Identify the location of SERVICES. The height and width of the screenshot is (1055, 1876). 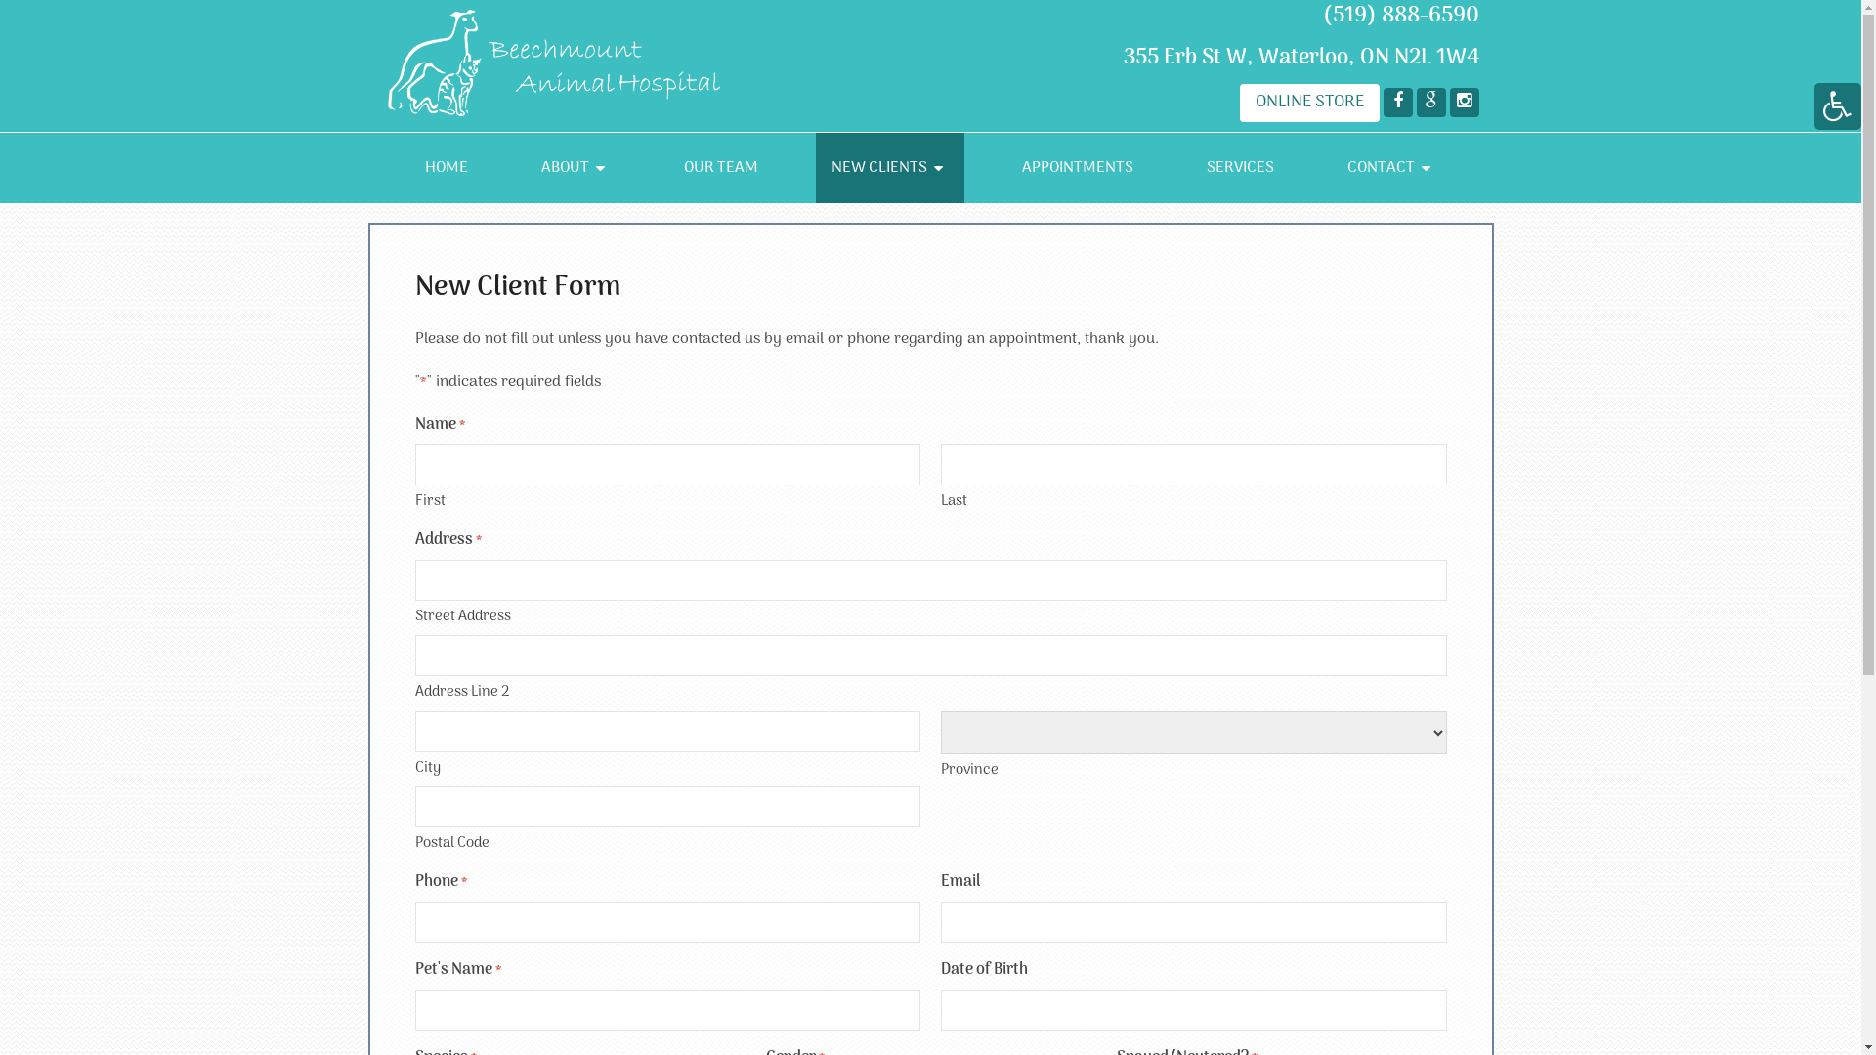
(1241, 168).